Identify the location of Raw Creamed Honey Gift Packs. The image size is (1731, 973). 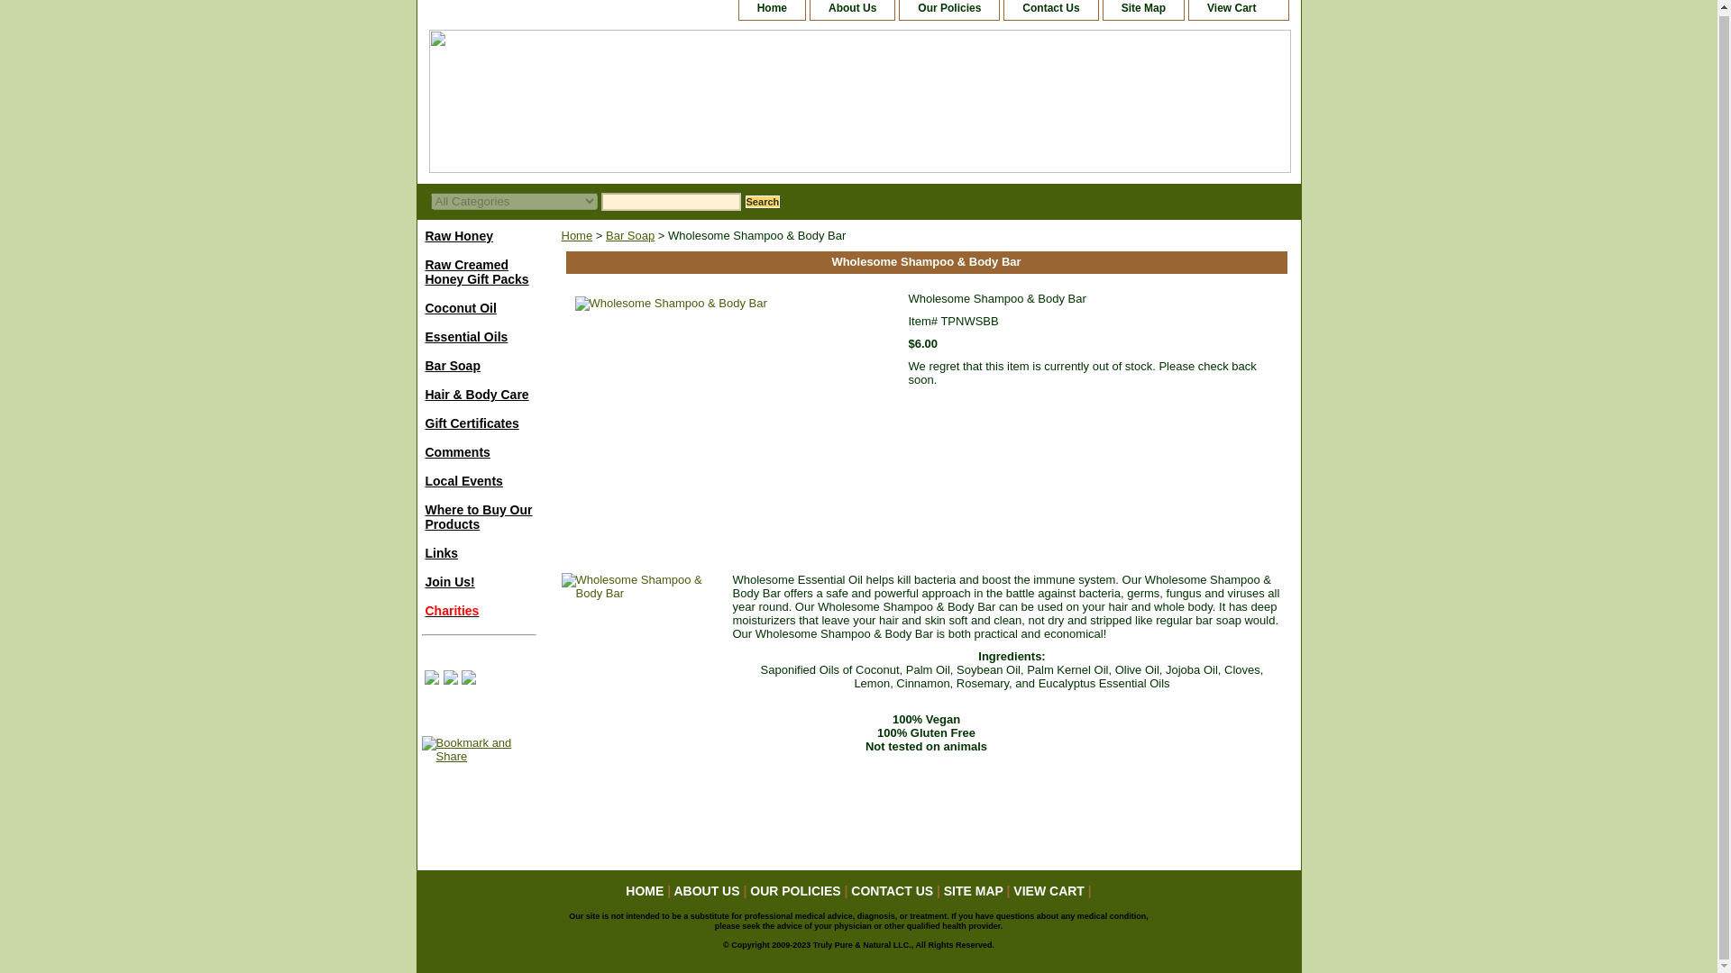
(478, 270).